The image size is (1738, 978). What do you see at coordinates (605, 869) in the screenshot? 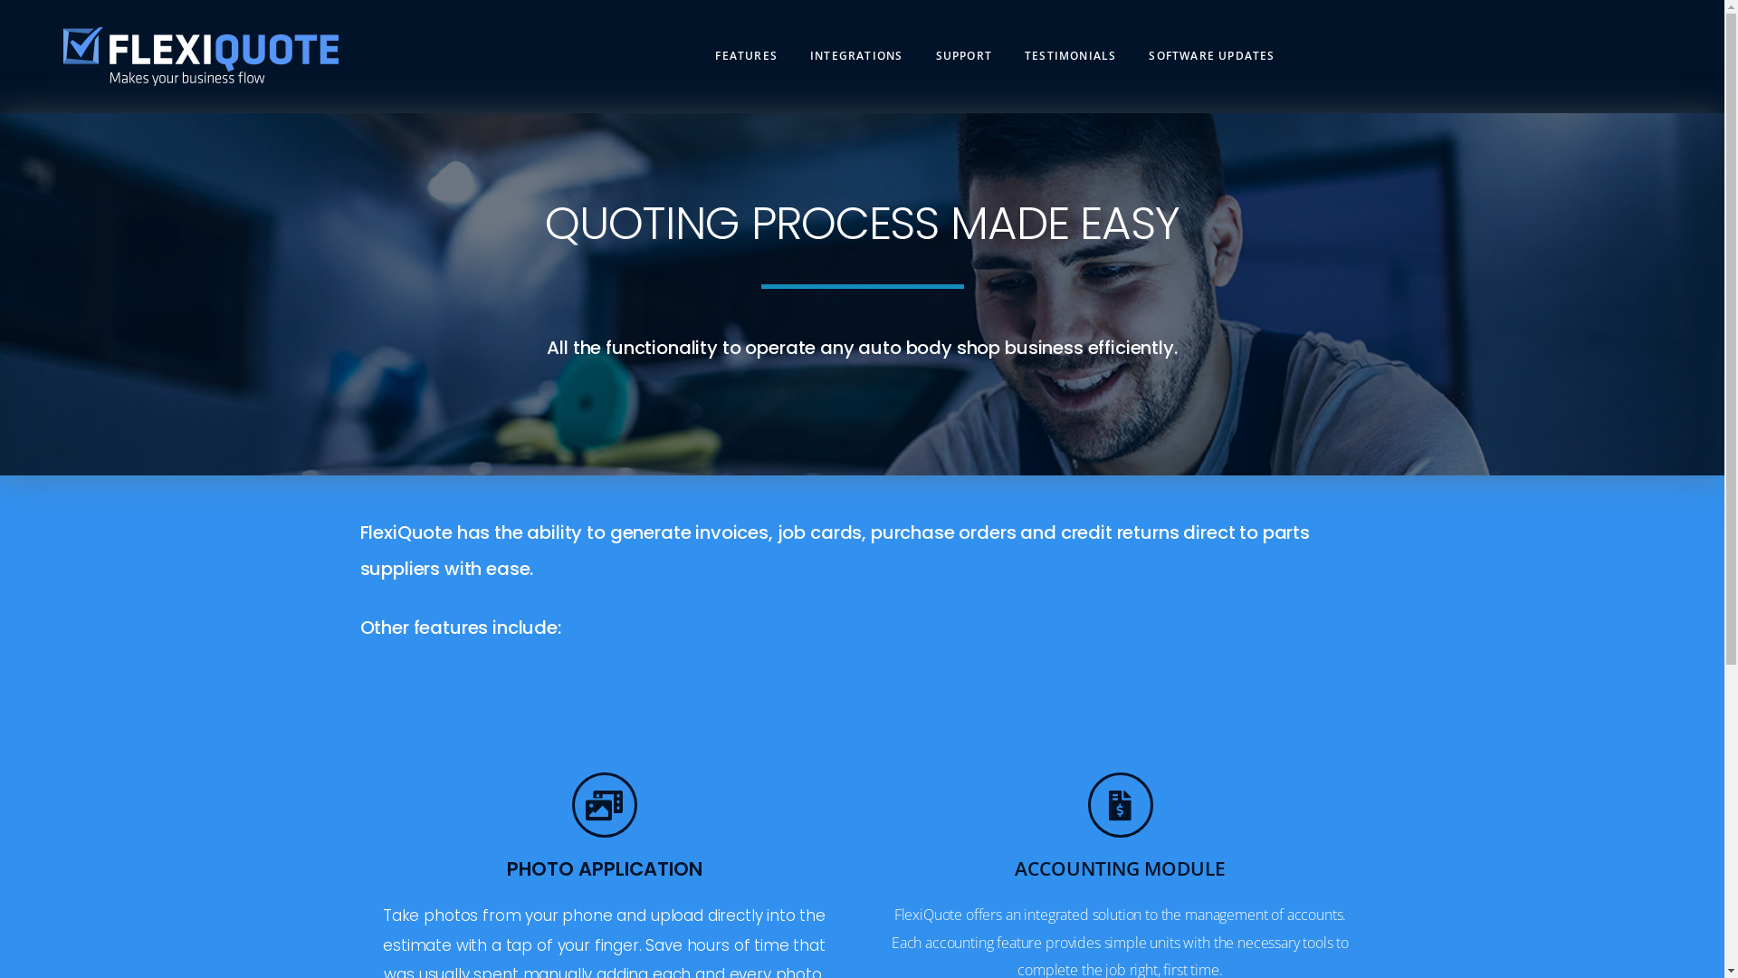
I see `PHOTO APPLICATION` at bounding box center [605, 869].